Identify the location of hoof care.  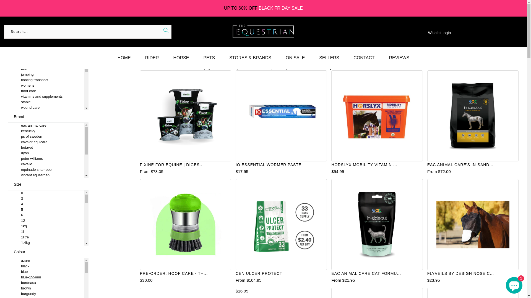
(46, 91).